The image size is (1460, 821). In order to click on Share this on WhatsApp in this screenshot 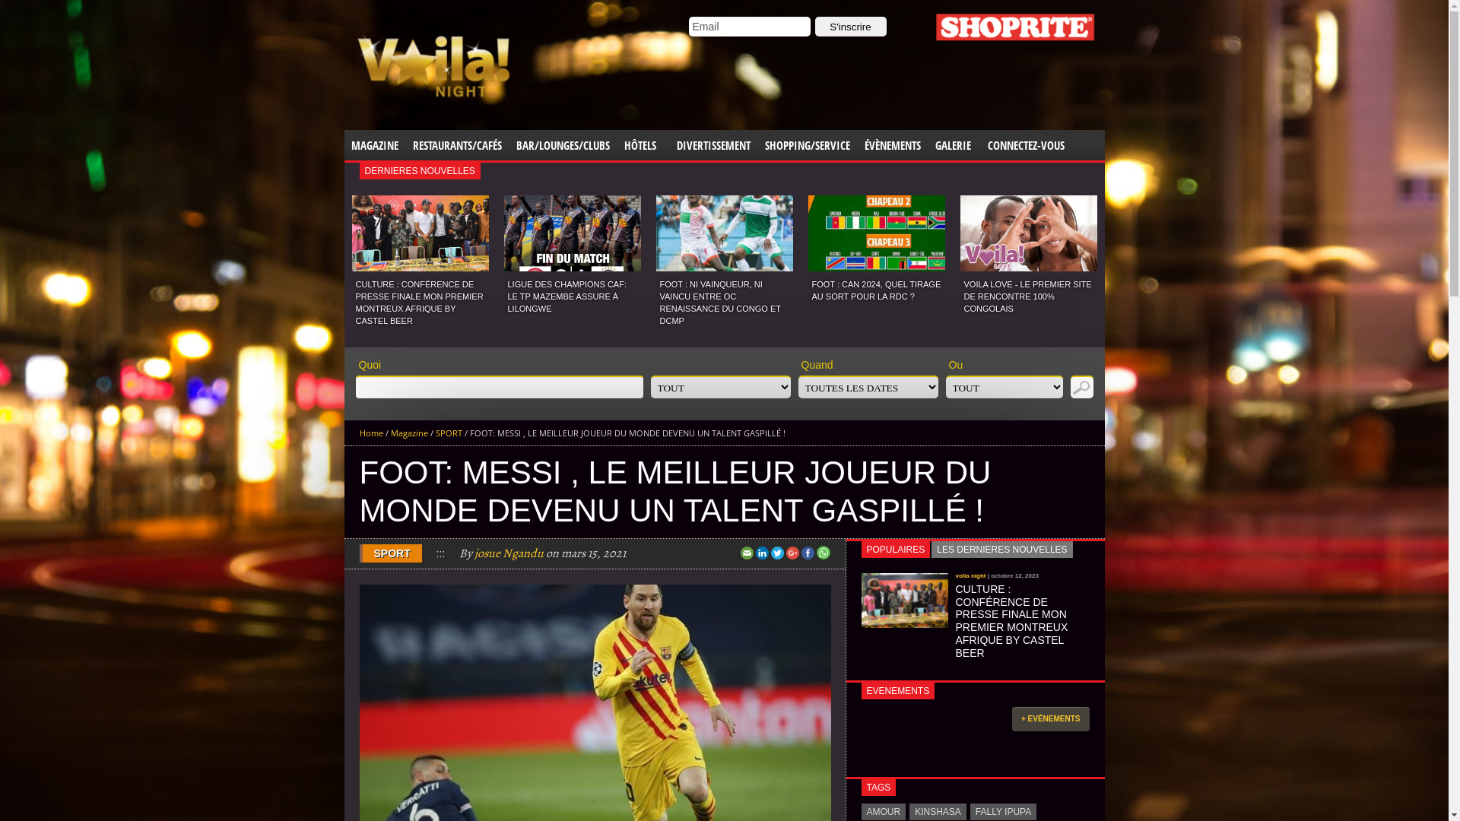, I will do `click(824, 553)`.